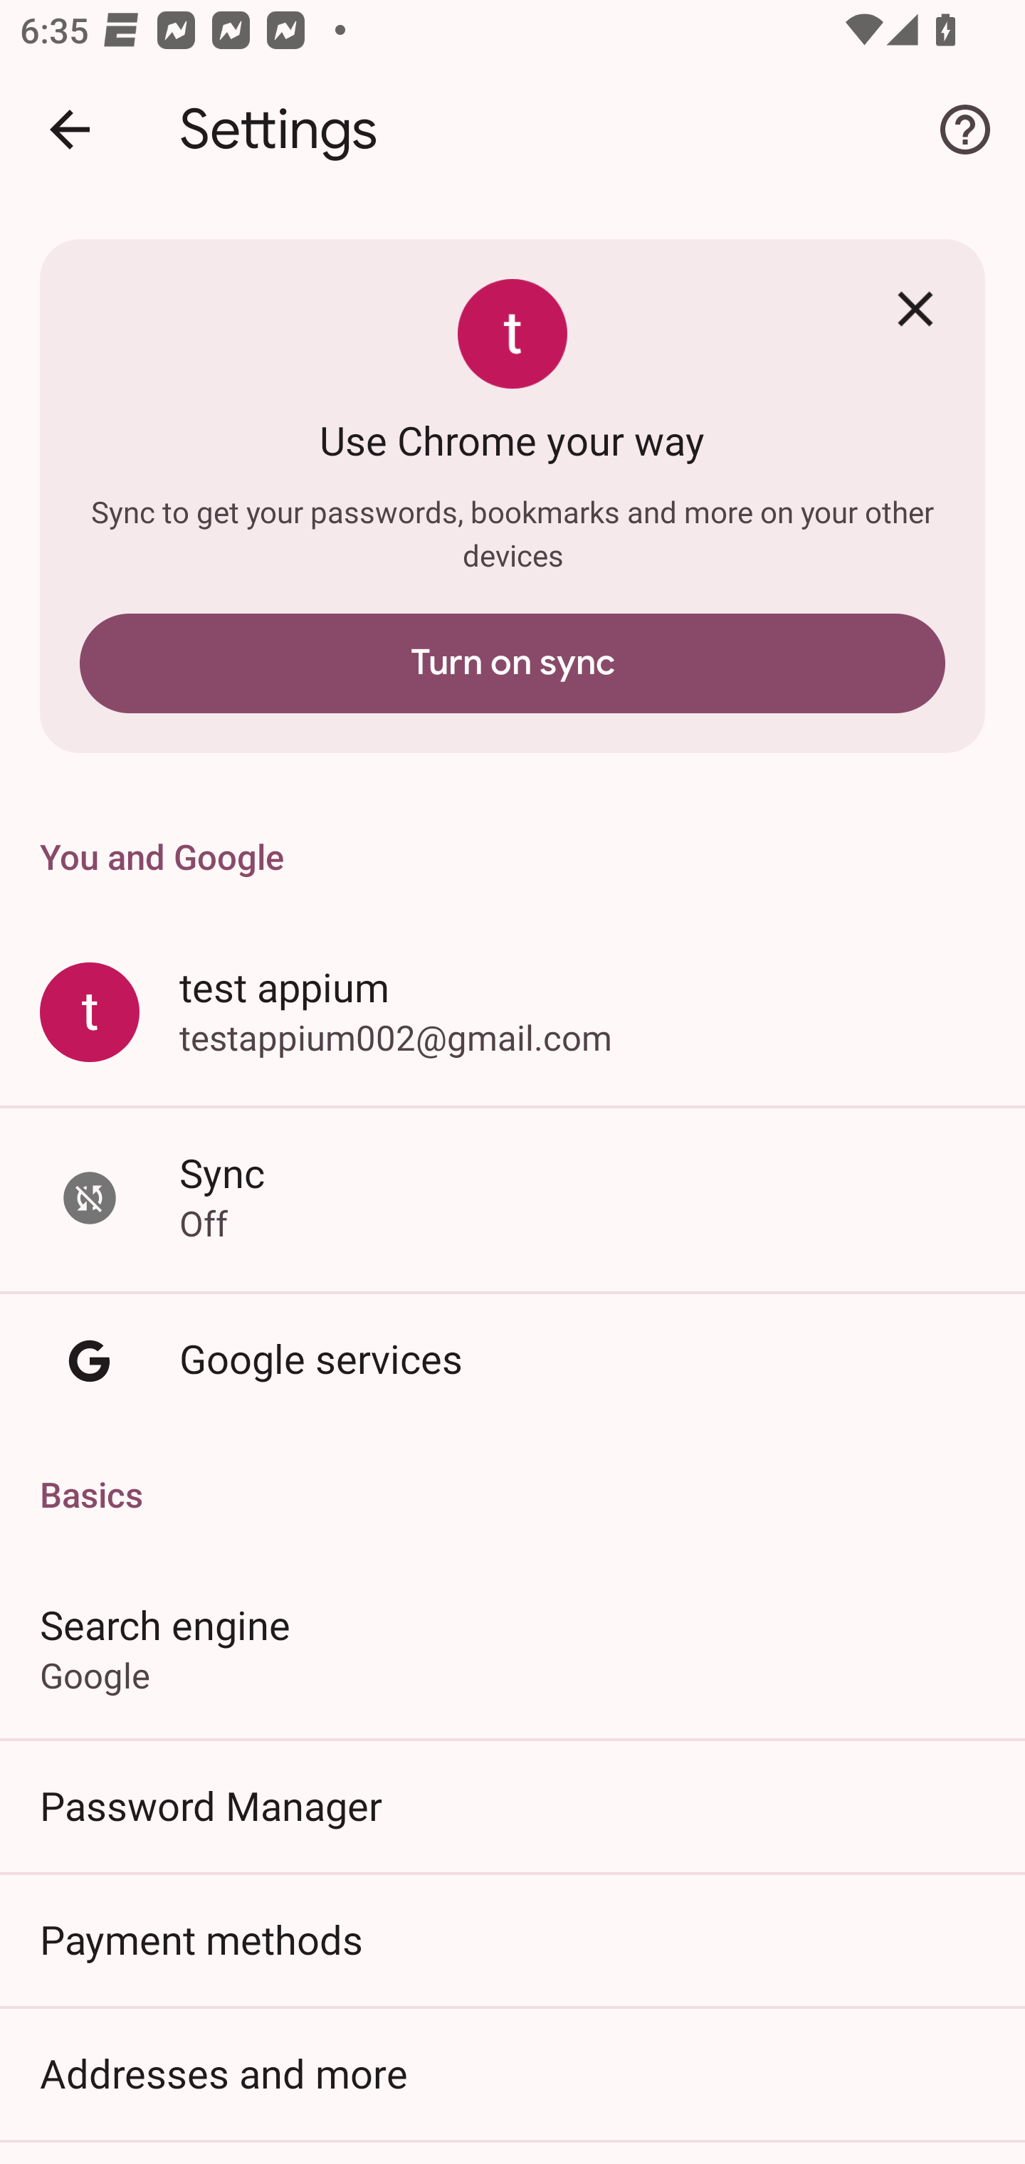 The image size is (1025, 2164). What do you see at coordinates (512, 1361) in the screenshot?
I see `Google services` at bounding box center [512, 1361].